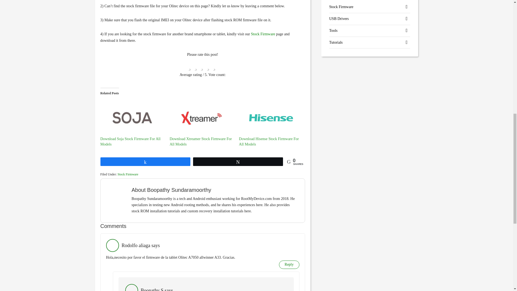 This screenshot has height=291, width=517. What do you see at coordinates (200, 141) in the screenshot?
I see `Download Xtreamer Stock Firmware For All Models` at bounding box center [200, 141].